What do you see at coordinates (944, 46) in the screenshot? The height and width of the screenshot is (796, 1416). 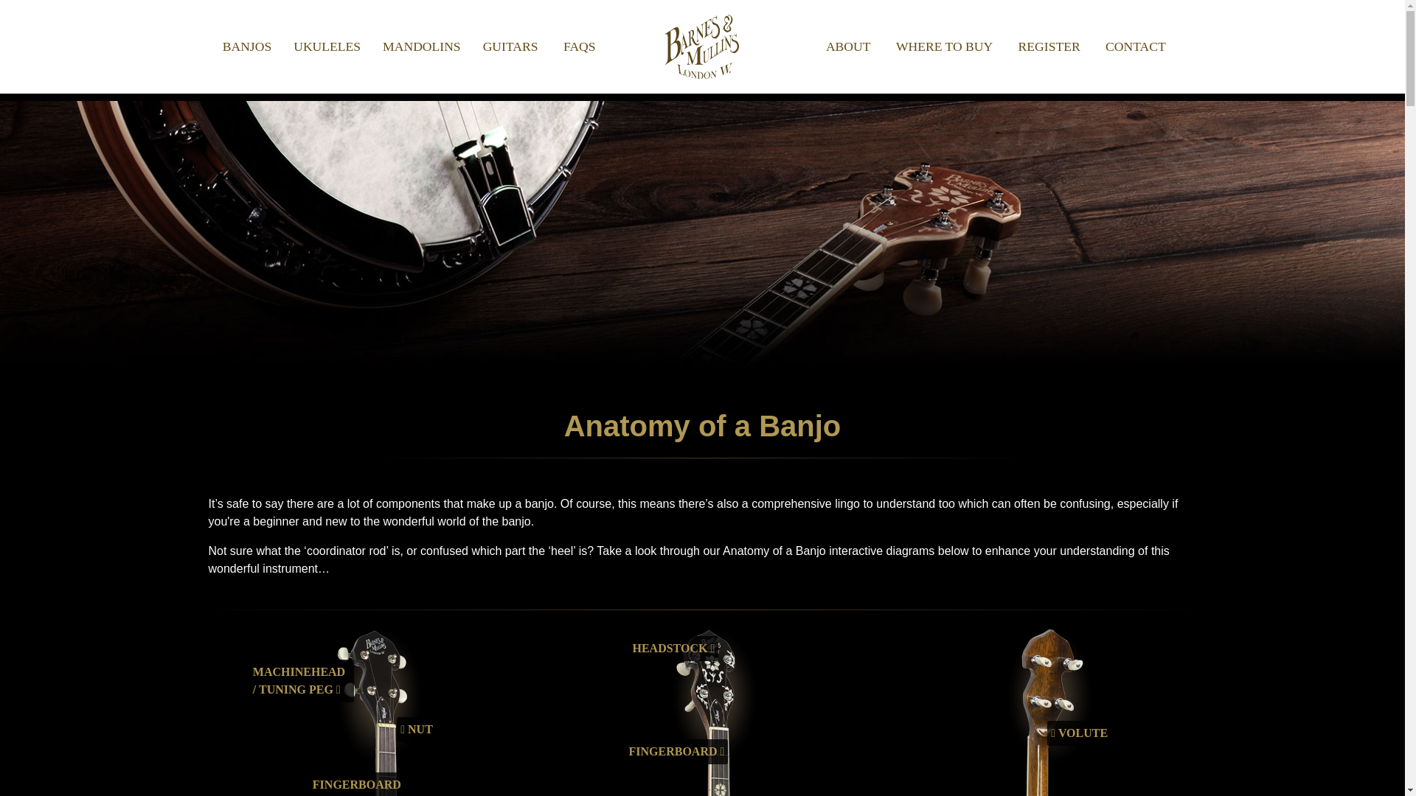 I see `WHERE TO BUY` at bounding box center [944, 46].